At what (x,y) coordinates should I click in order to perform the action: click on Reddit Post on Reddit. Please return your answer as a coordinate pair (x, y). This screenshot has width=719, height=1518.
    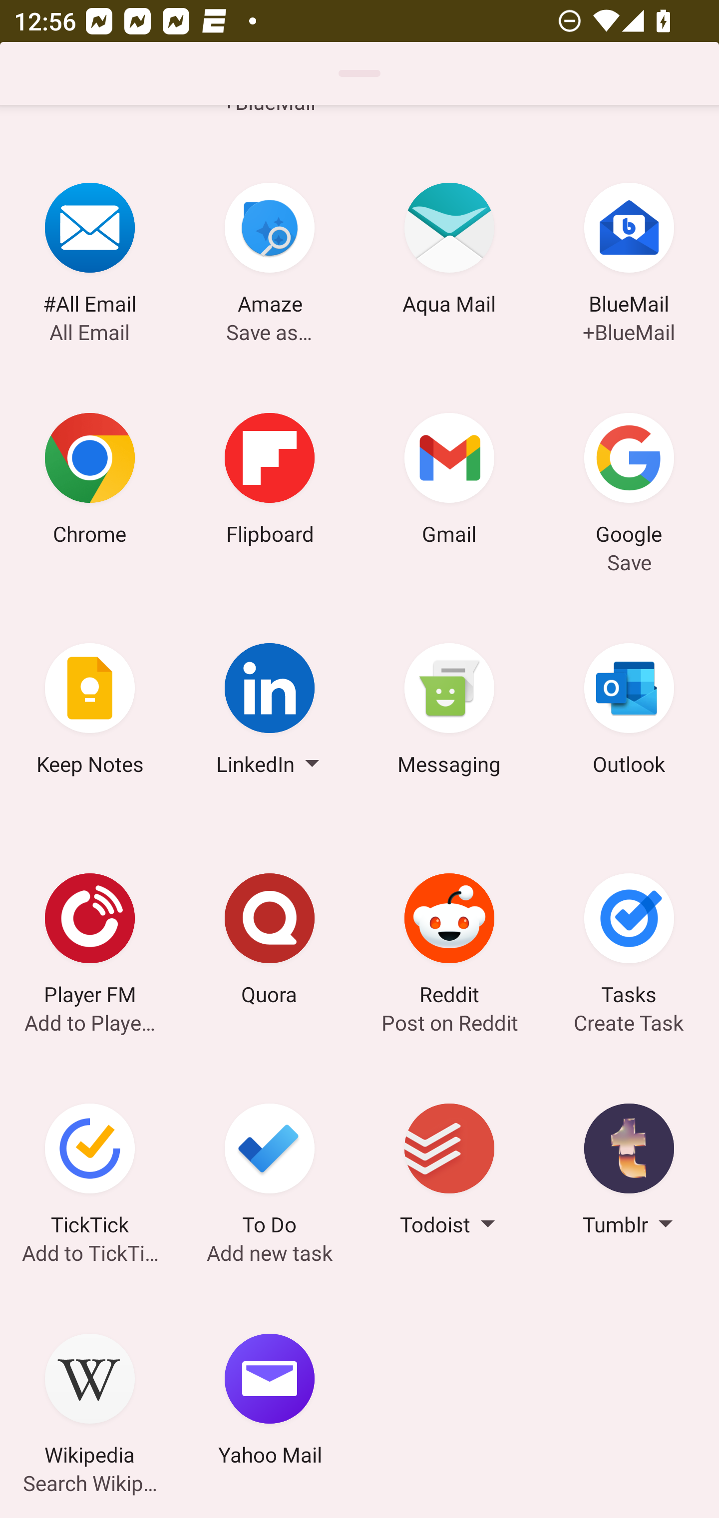
    Looking at the image, I should click on (449, 942).